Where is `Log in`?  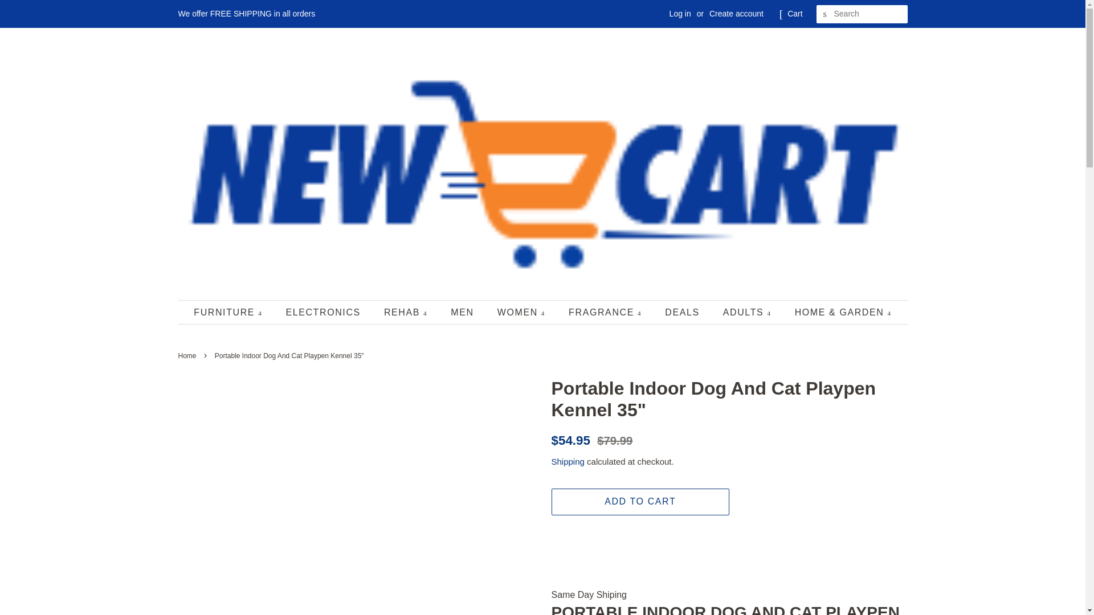 Log in is located at coordinates (680, 14).